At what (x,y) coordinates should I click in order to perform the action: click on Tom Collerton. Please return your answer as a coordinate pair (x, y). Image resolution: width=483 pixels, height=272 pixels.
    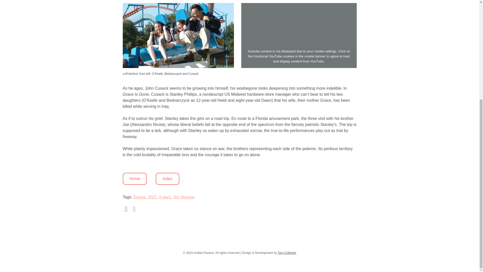
    Looking at the image, I should click on (287, 253).